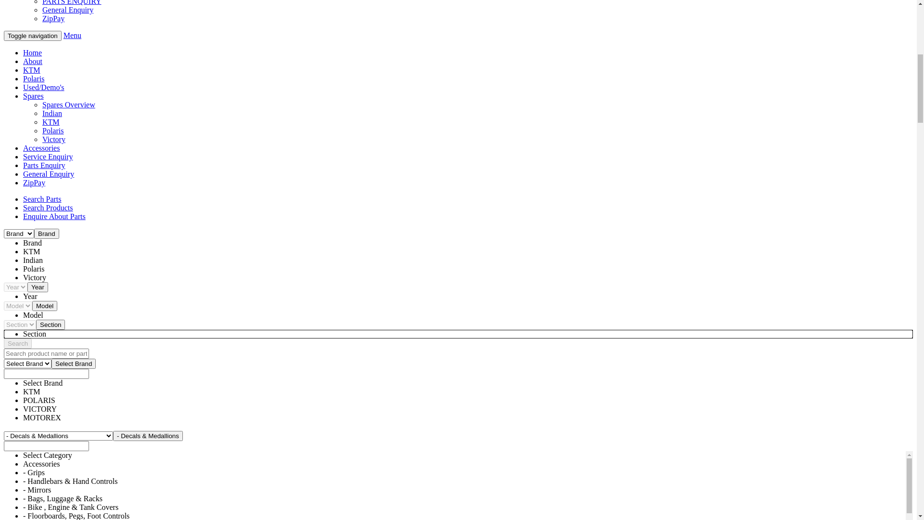  Describe the element at coordinates (44, 449) in the screenshot. I see `Used/Demo's` at that location.